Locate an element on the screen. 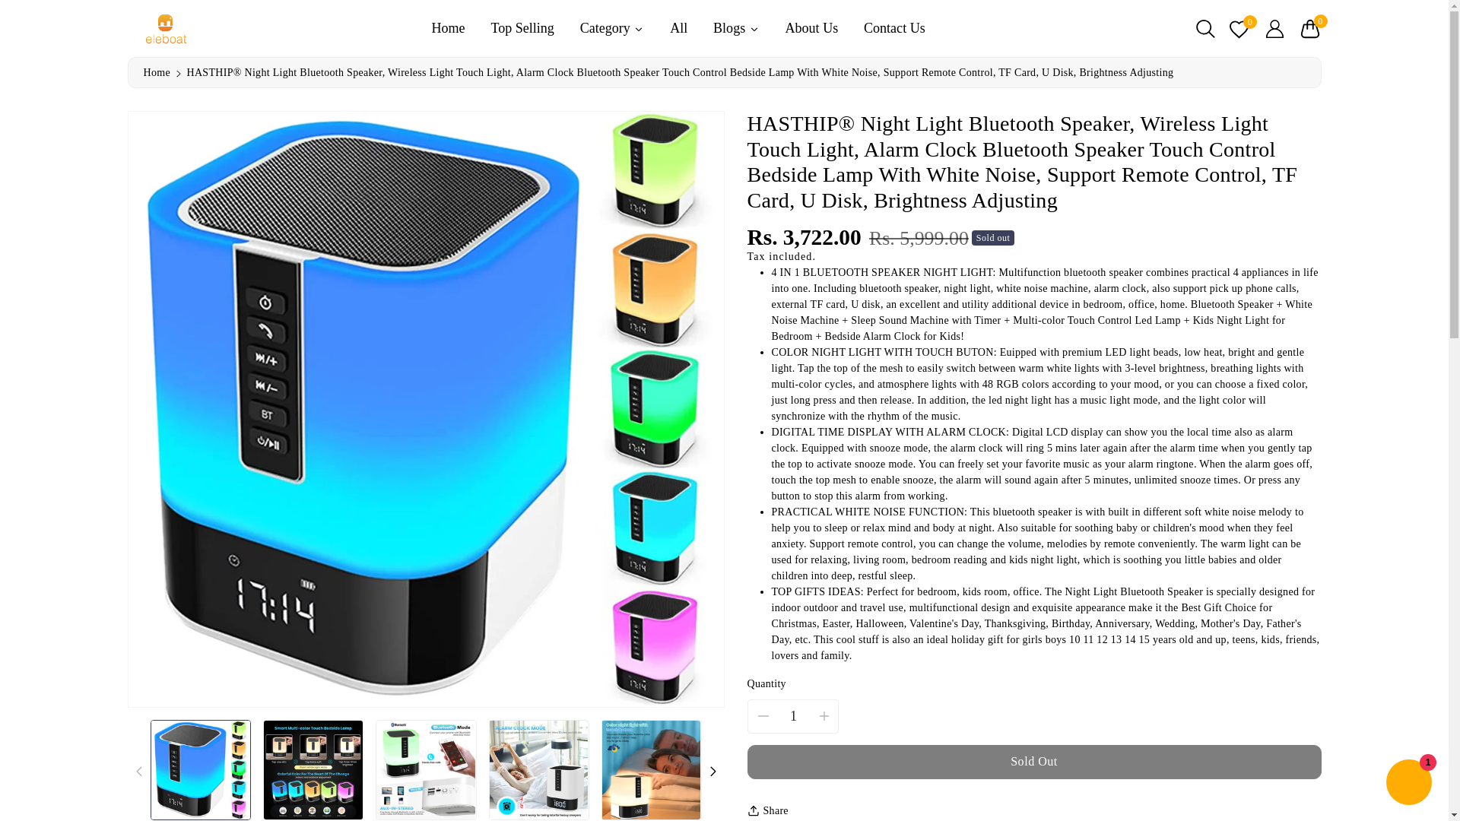  About Us is located at coordinates (811, 27).